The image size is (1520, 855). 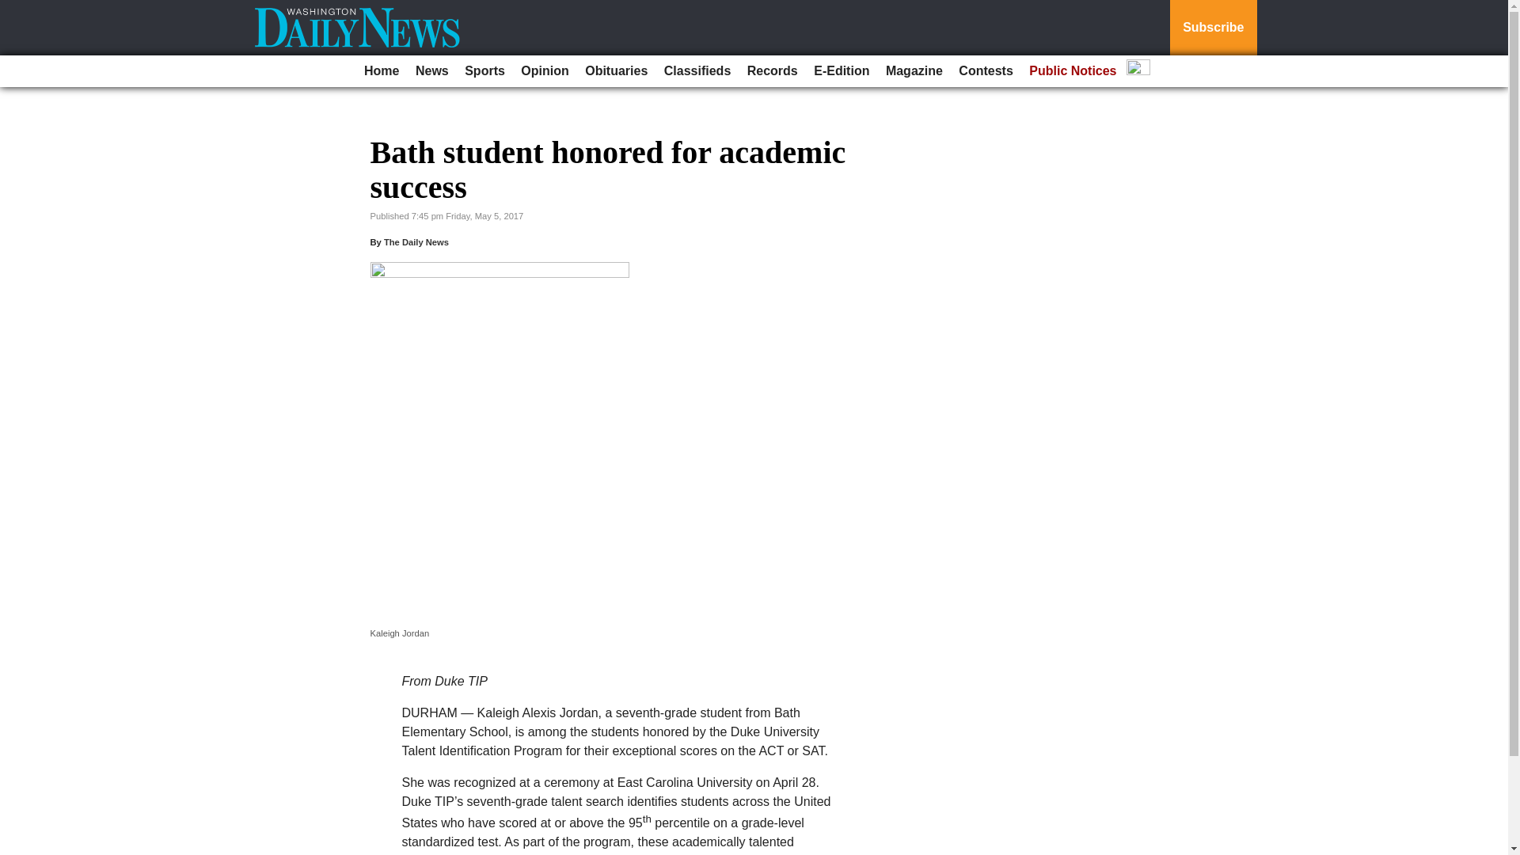 I want to click on News, so click(x=431, y=71).